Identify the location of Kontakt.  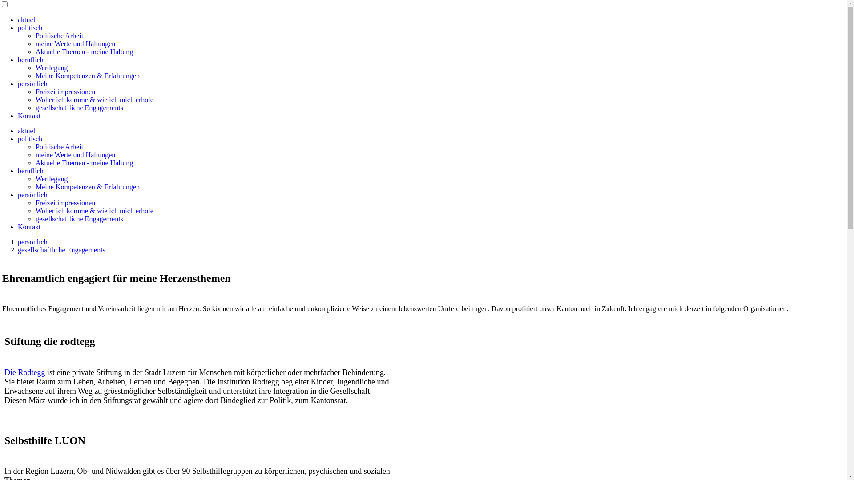
(29, 227).